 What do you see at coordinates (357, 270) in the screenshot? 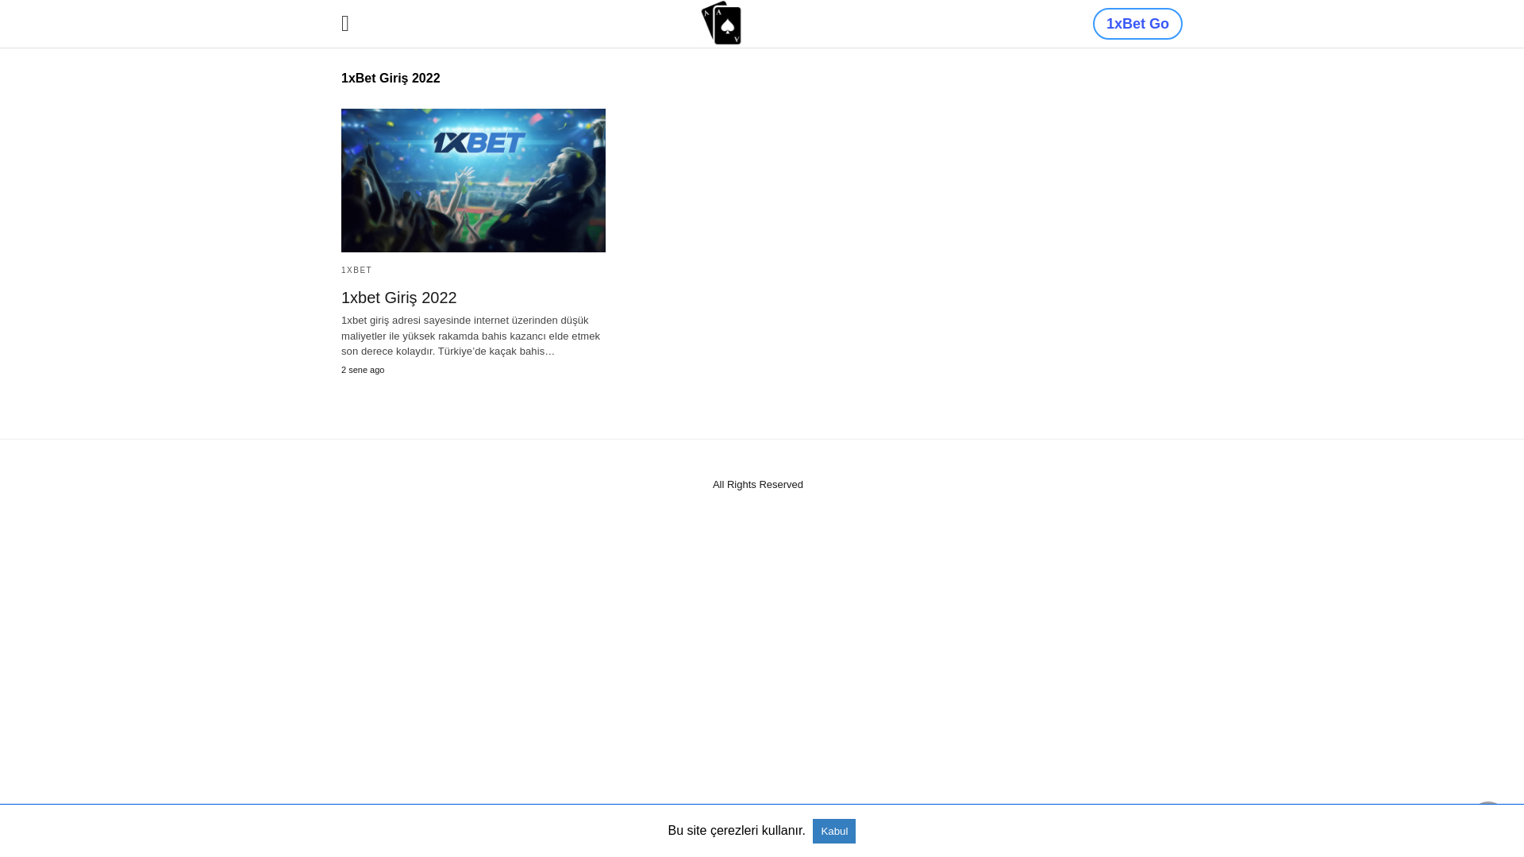
I see `1XBET` at bounding box center [357, 270].